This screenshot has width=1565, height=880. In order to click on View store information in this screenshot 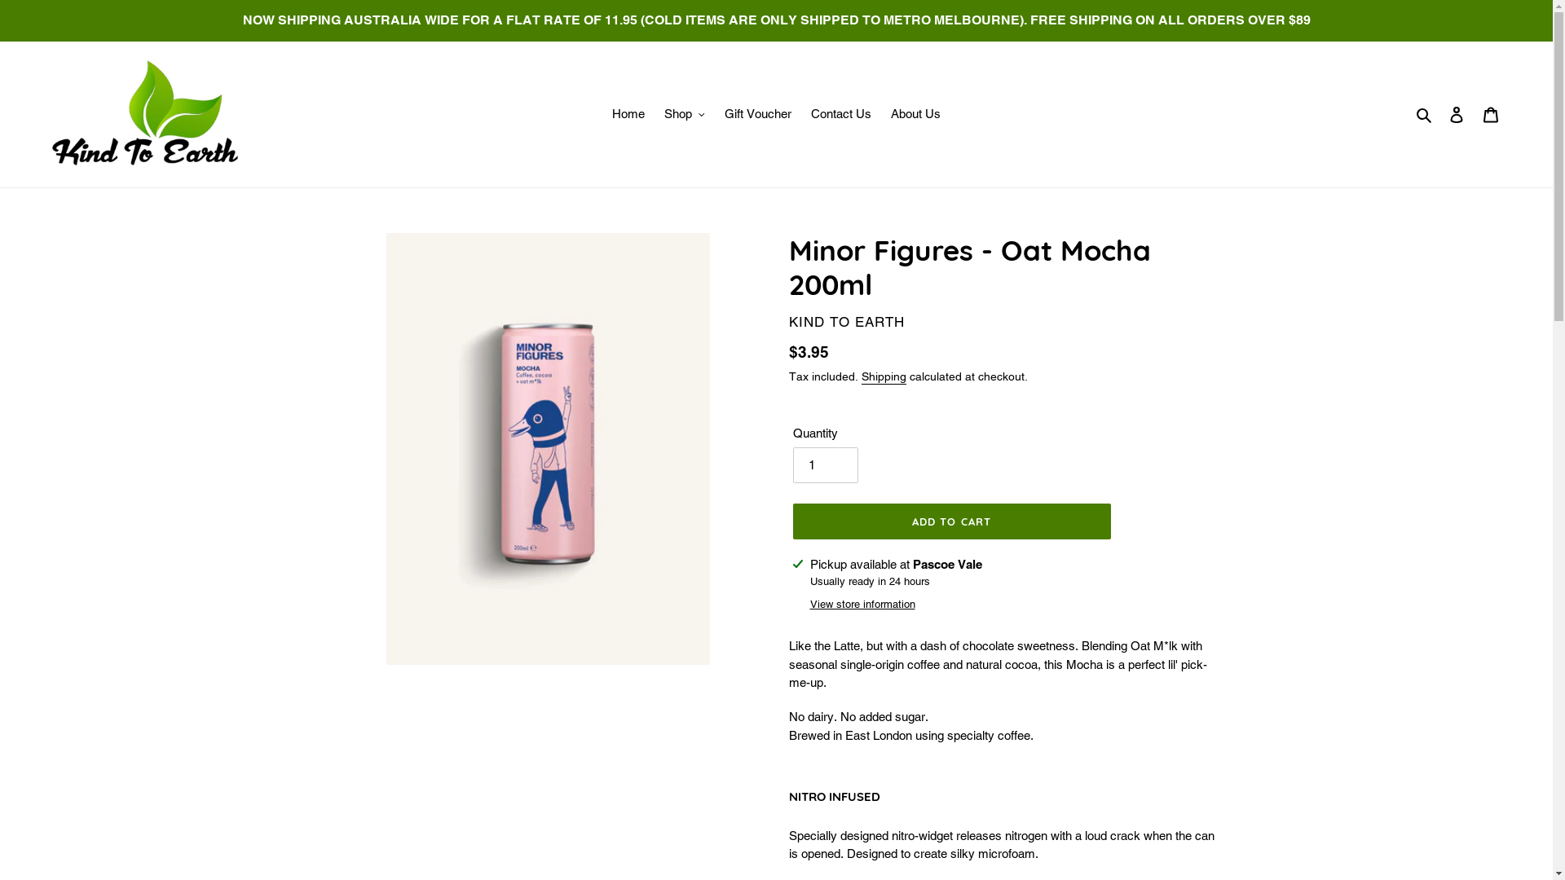, I will do `click(862, 605)`.